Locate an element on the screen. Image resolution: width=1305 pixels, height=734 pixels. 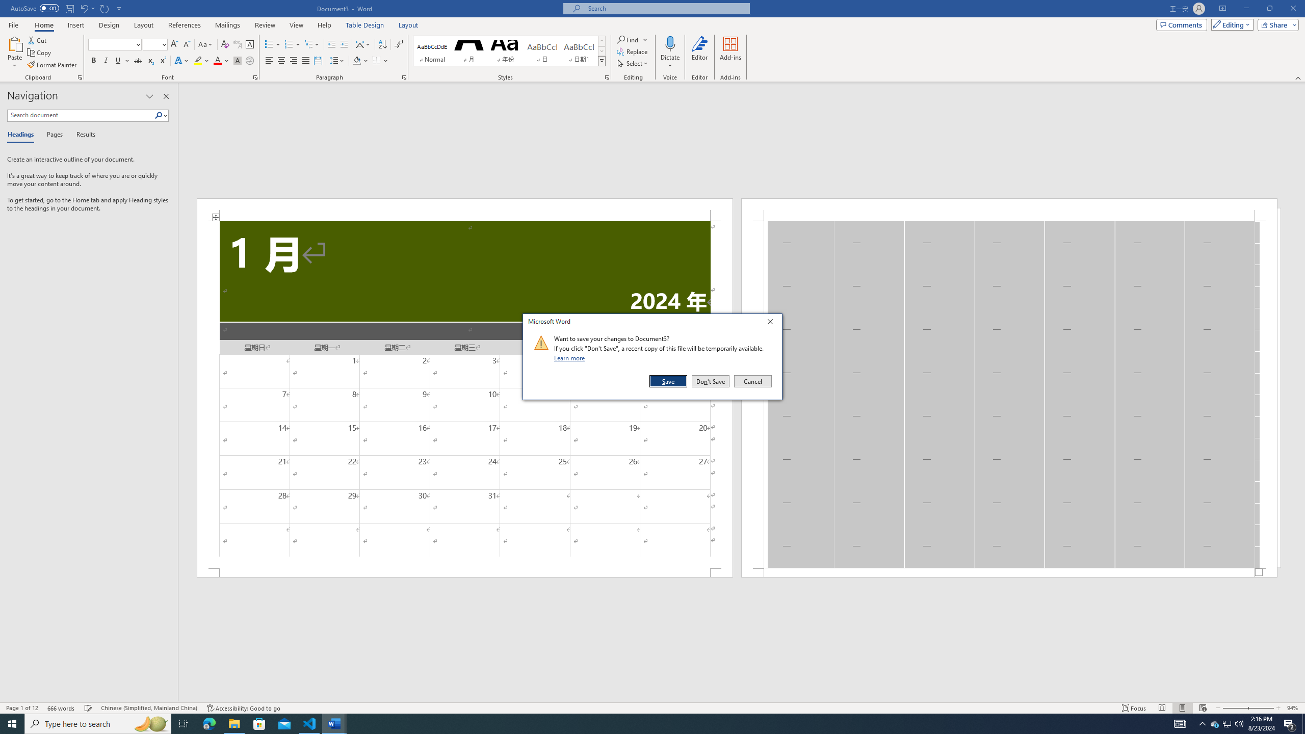
Undo Apply Quick Style is located at coordinates (84, 8).